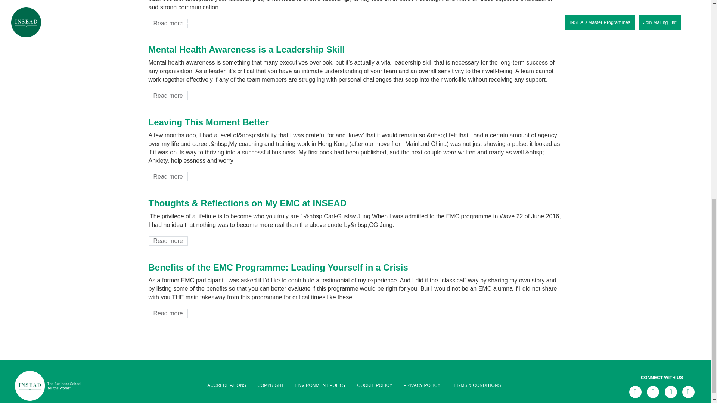  Describe the element at coordinates (320, 385) in the screenshot. I see `ENVIRONMENT POLICY` at that location.